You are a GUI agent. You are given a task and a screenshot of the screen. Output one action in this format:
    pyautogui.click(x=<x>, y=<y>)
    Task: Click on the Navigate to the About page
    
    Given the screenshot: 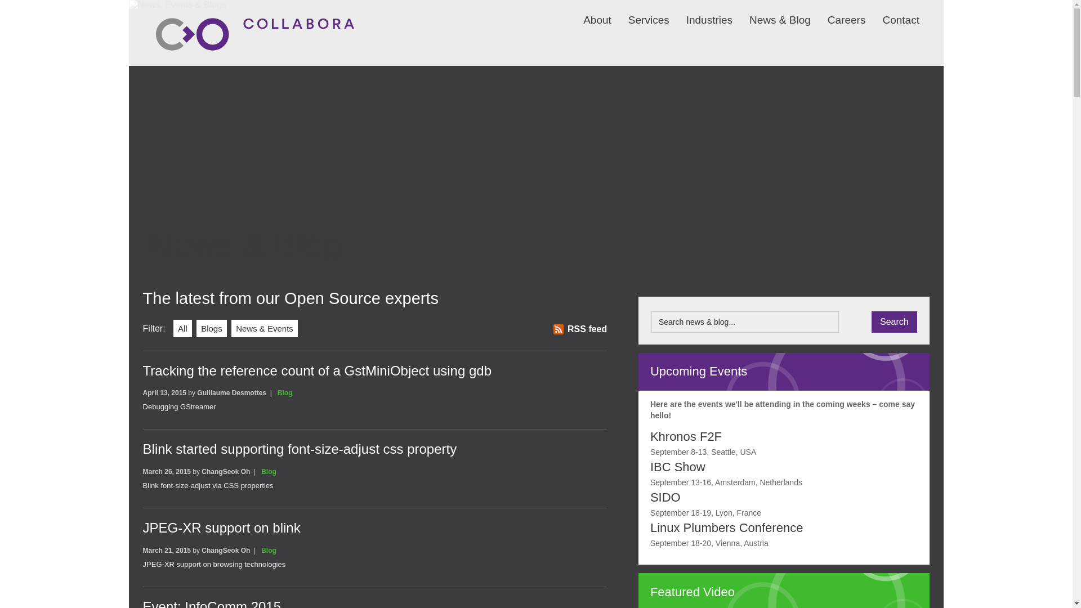 What is the action you would take?
    pyautogui.click(x=589, y=13)
    